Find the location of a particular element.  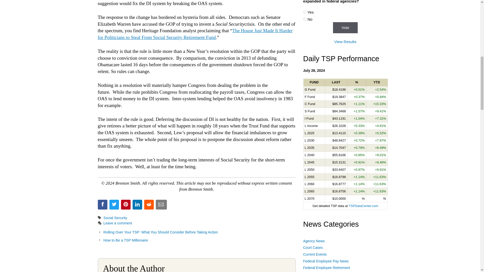

Leave a comment is located at coordinates (117, 223).